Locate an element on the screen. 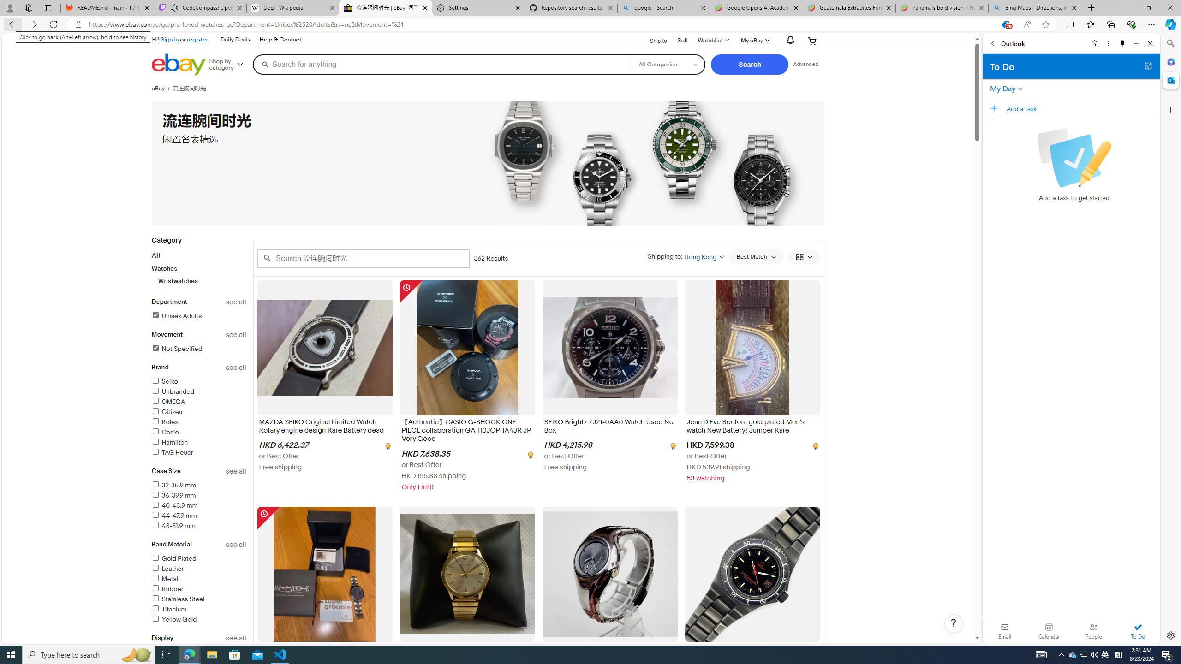 This screenshot has height=664, width=1181. OMEGA is located at coordinates (199, 402).